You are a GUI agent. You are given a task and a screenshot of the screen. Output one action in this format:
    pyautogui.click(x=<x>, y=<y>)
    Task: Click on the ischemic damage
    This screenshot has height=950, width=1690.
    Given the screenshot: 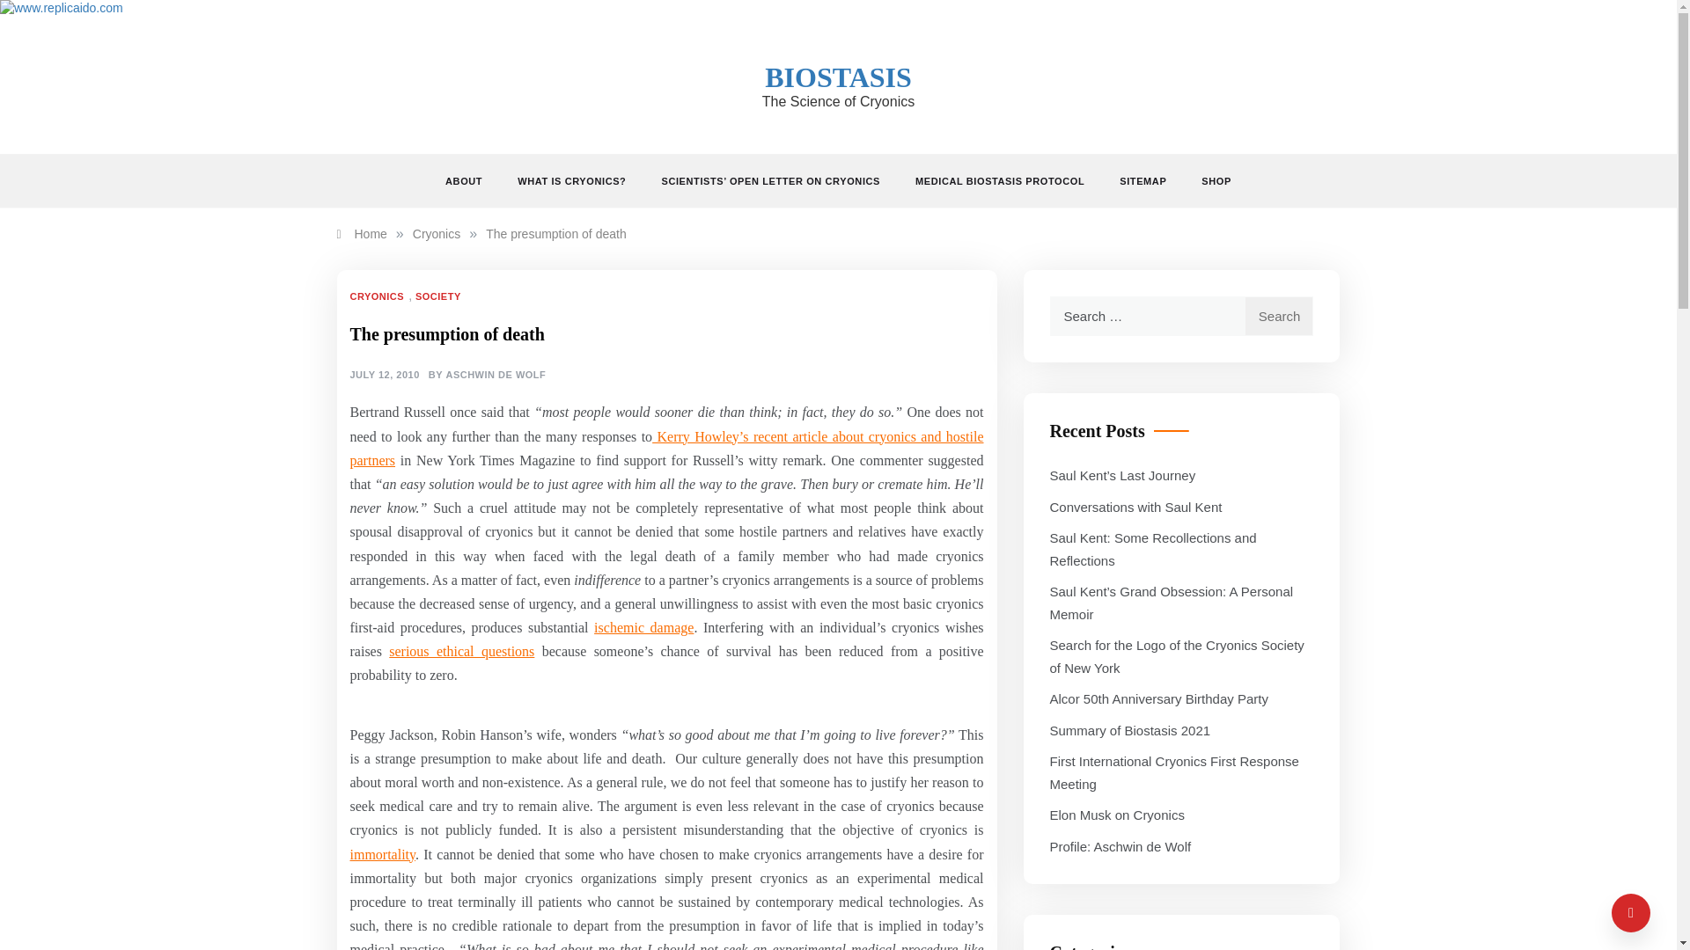 What is the action you would take?
    pyautogui.click(x=643, y=628)
    